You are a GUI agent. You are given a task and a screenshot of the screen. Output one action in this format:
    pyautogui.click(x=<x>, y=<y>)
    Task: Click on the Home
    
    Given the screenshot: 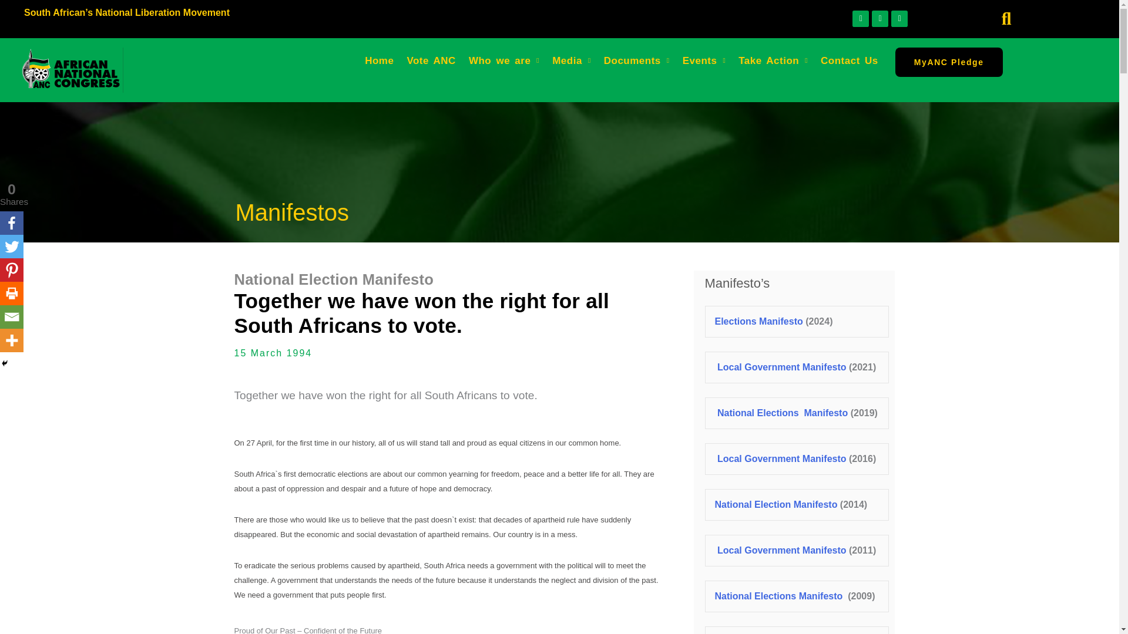 What is the action you would take?
    pyautogui.click(x=380, y=61)
    